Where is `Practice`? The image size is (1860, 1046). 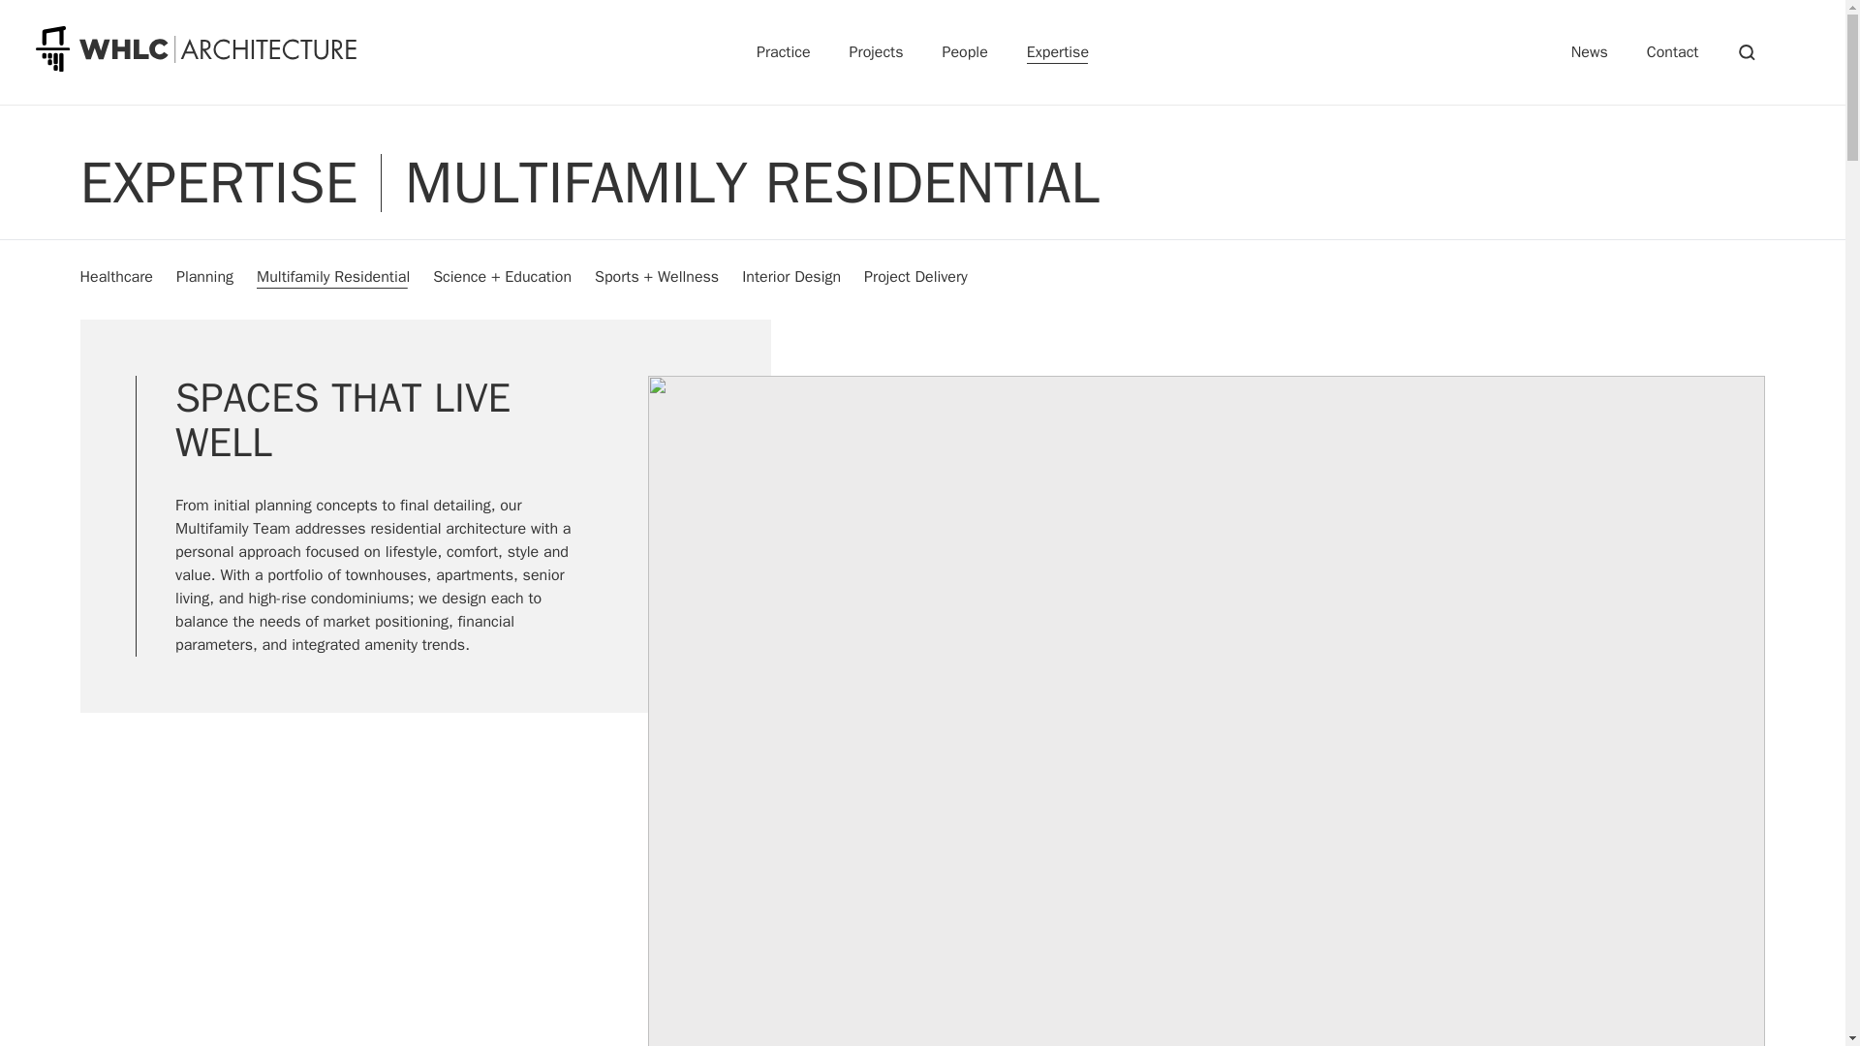
Practice is located at coordinates (784, 52).